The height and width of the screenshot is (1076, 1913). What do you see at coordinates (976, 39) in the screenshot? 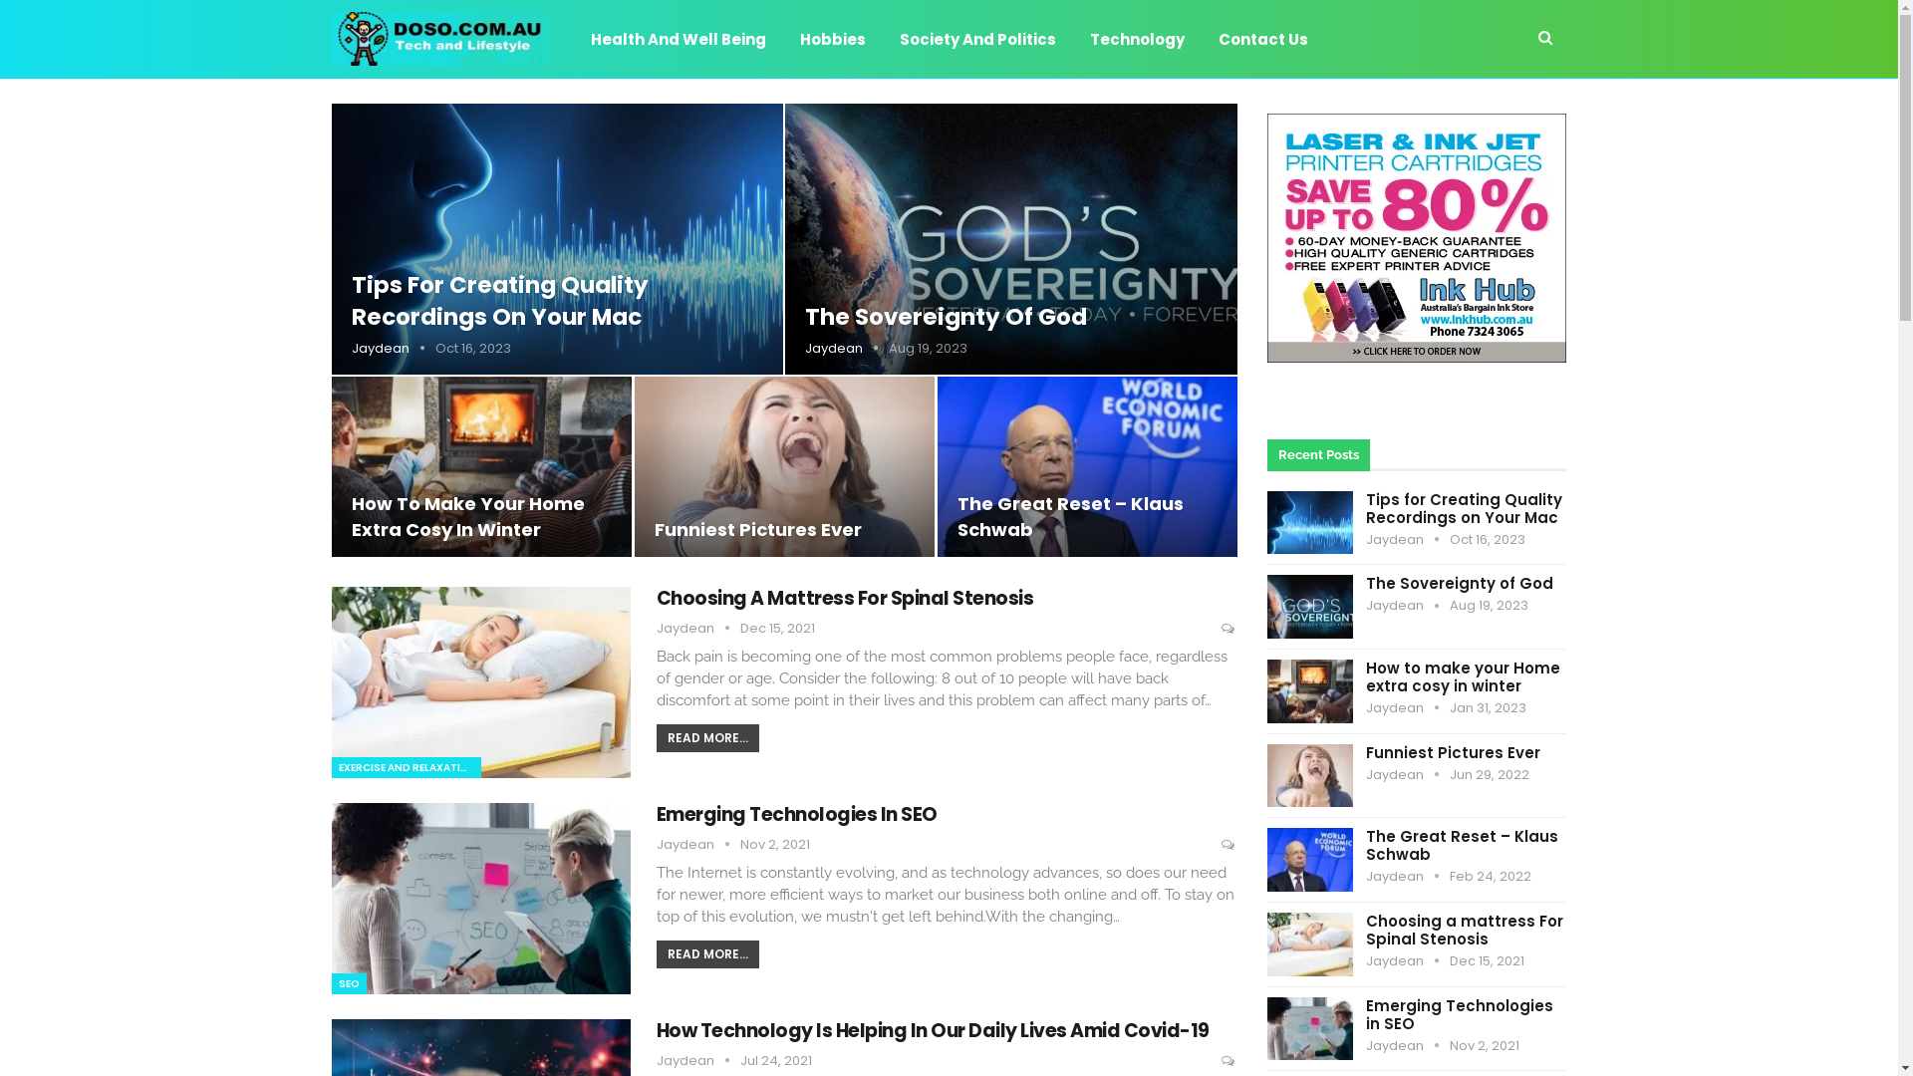
I see `Society And Politics` at bounding box center [976, 39].